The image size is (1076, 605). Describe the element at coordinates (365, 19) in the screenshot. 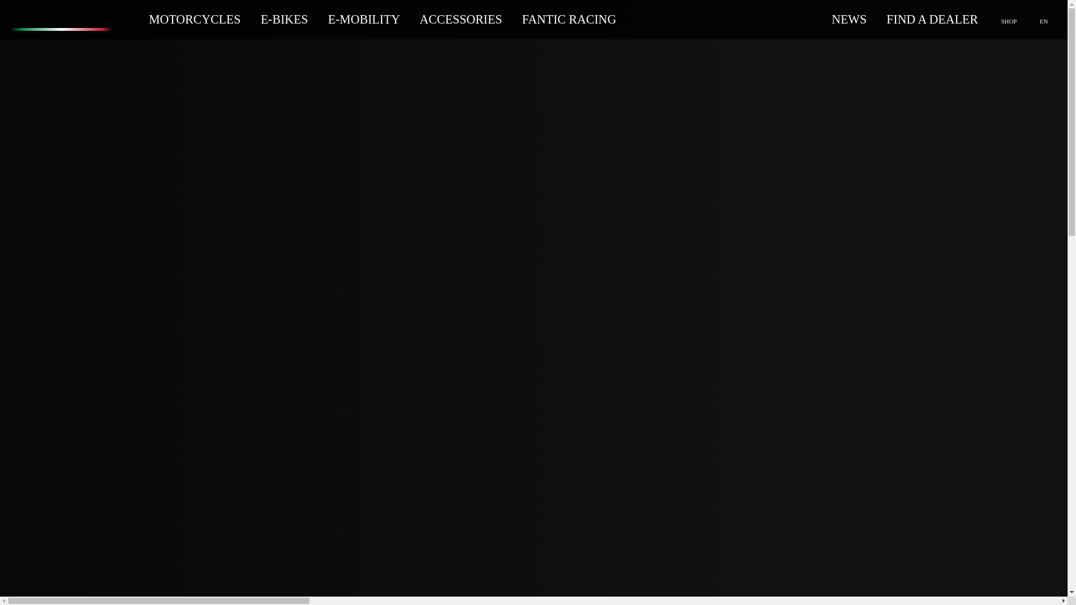

I see `E-mobility` at that location.